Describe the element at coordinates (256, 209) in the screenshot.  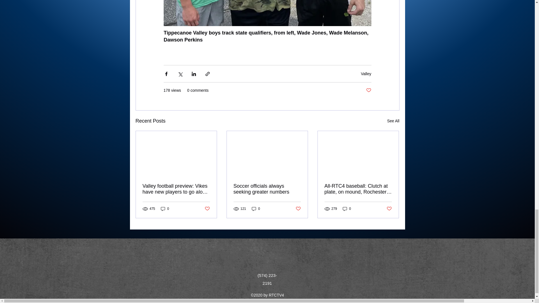
I see `0` at that location.